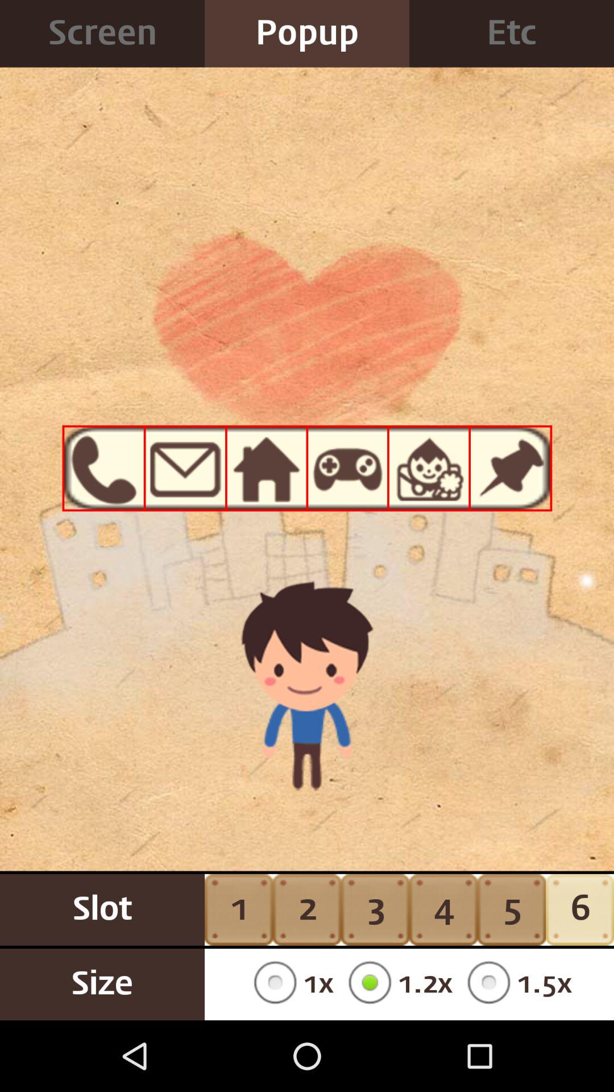  What do you see at coordinates (307, 34) in the screenshot?
I see `select the item next to the etc icon` at bounding box center [307, 34].